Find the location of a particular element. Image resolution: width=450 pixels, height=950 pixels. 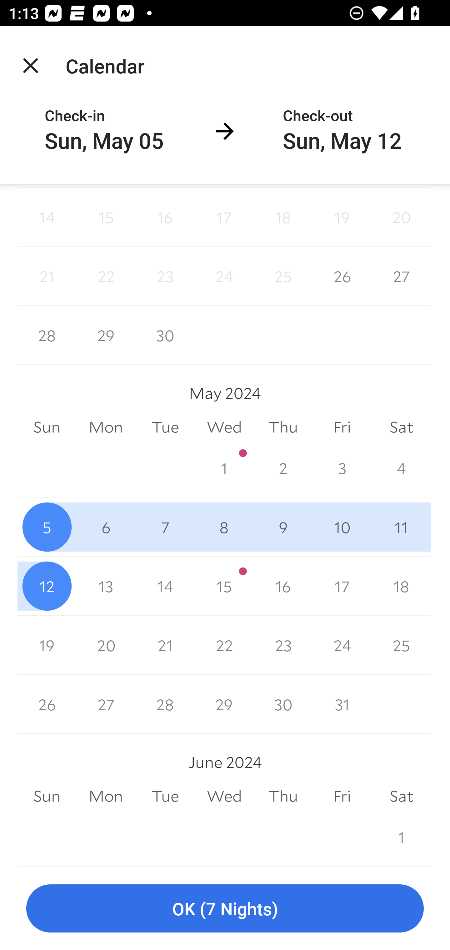

Thu is located at coordinates (283, 427).